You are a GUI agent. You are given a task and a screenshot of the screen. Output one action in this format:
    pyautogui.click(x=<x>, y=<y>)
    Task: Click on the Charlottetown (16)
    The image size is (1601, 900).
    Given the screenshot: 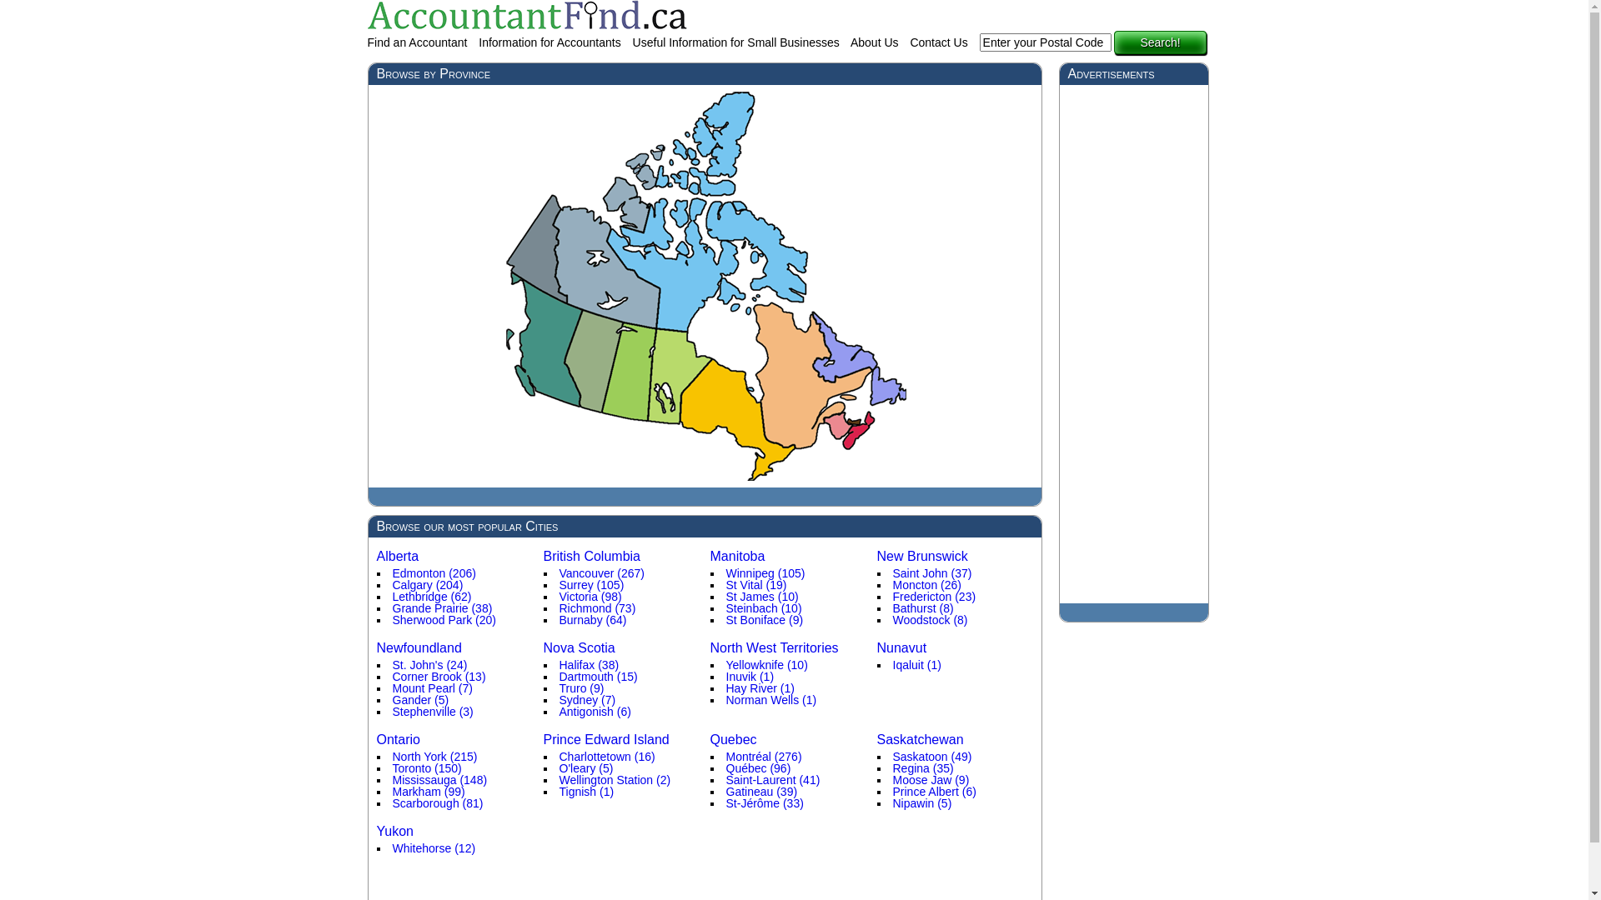 What is the action you would take?
    pyautogui.click(x=607, y=758)
    